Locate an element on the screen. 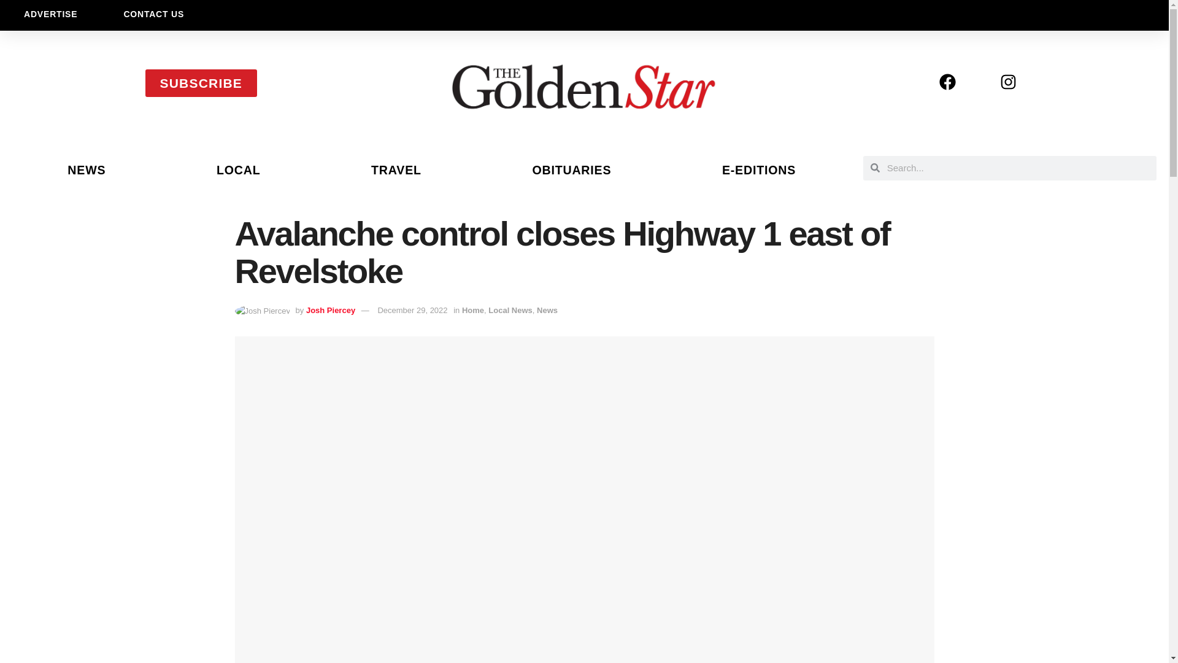 The image size is (1178, 663). CONTACT US is located at coordinates (153, 14).